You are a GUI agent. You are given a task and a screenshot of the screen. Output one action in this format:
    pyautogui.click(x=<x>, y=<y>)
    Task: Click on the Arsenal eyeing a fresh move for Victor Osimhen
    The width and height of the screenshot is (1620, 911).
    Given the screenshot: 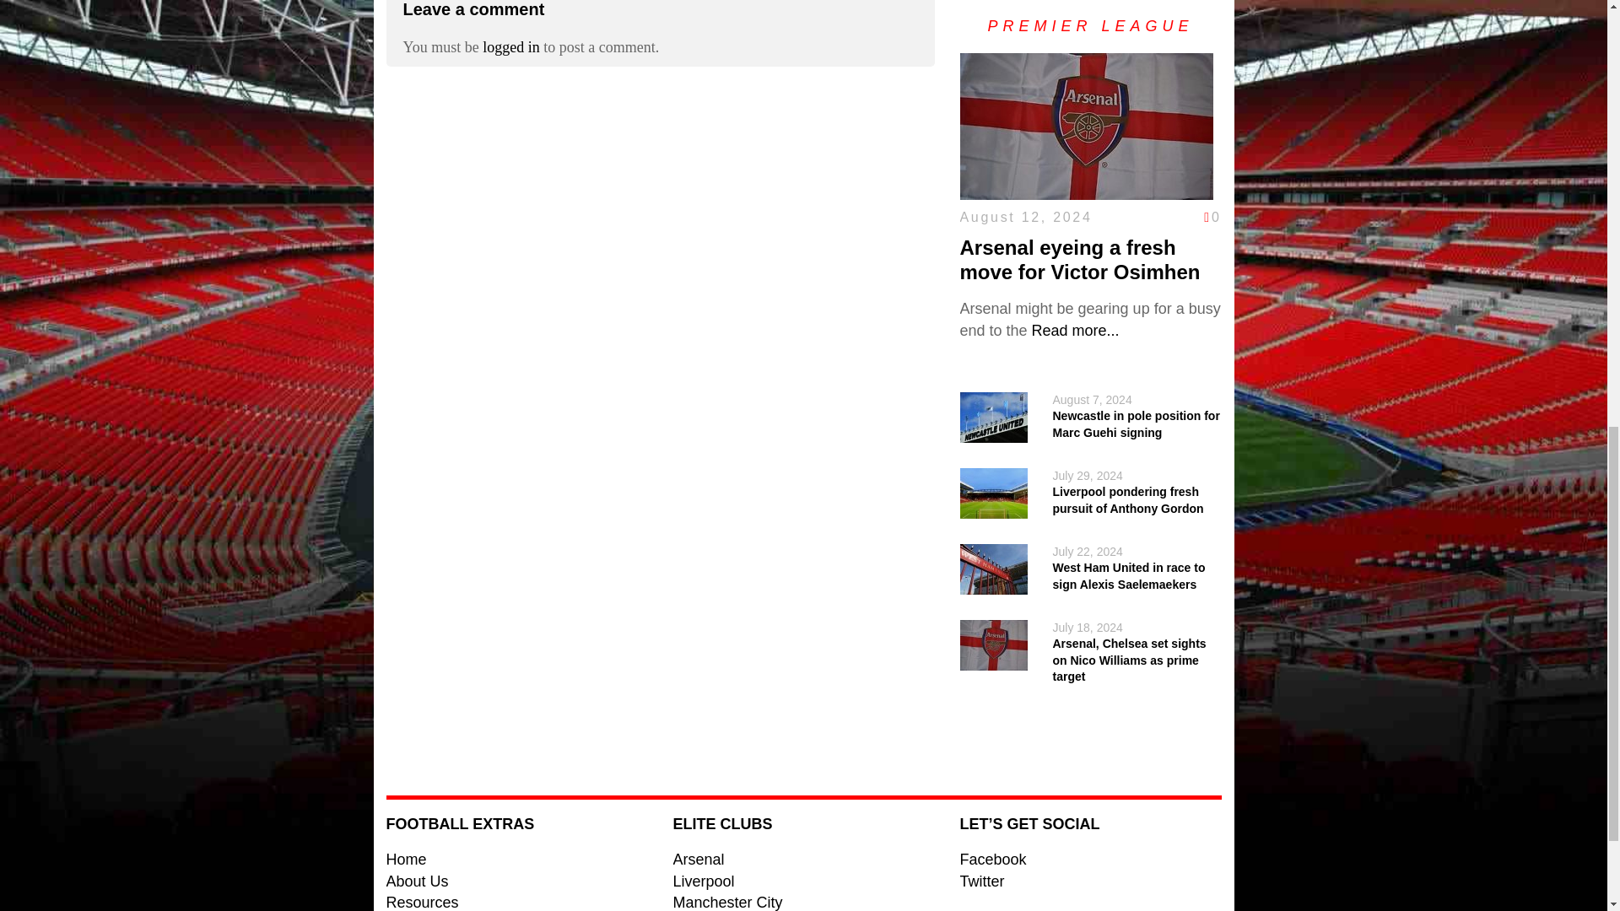 What is the action you would take?
    pyautogui.click(x=1080, y=259)
    